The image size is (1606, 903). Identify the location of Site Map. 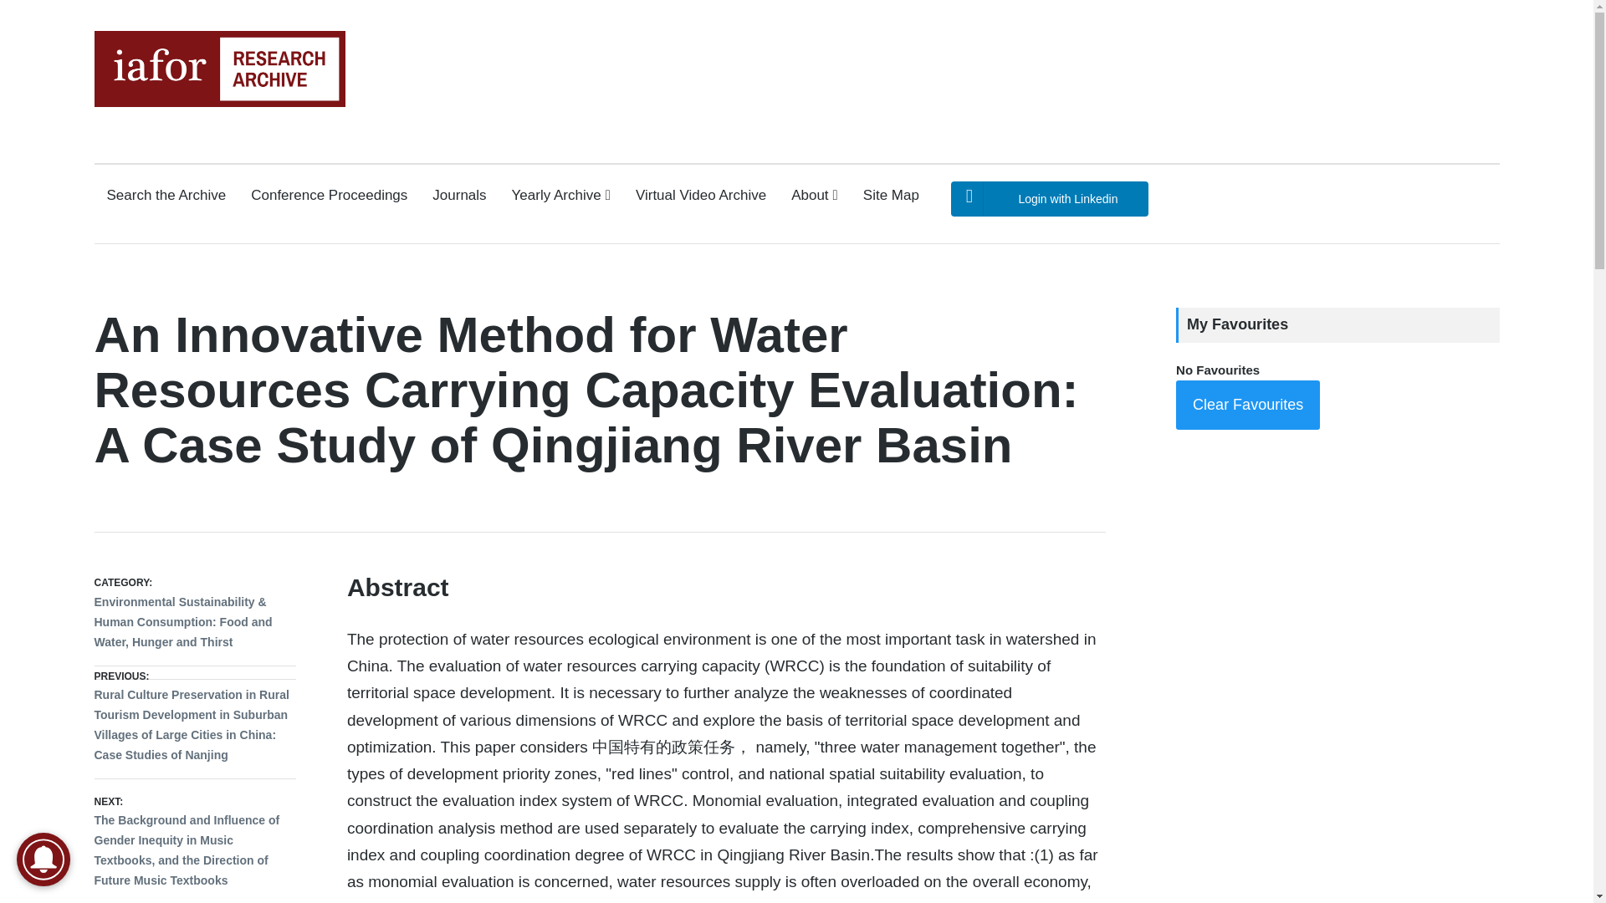
(891, 196).